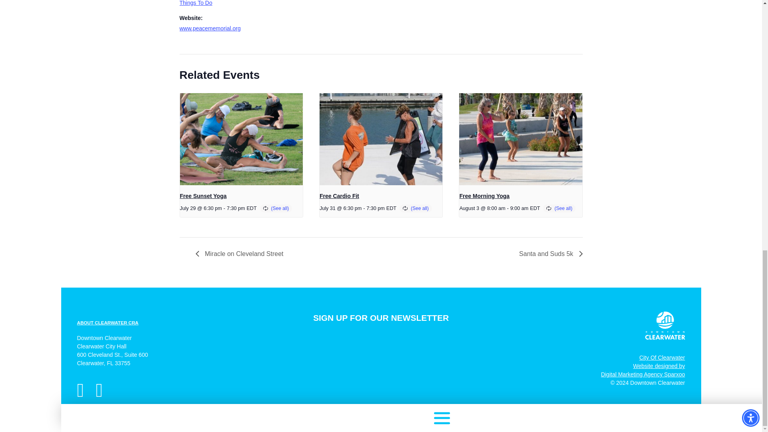  What do you see at coordinates (484, 196) in the screenshot?
I see `Things To Do` at bounding box center [484, 196].